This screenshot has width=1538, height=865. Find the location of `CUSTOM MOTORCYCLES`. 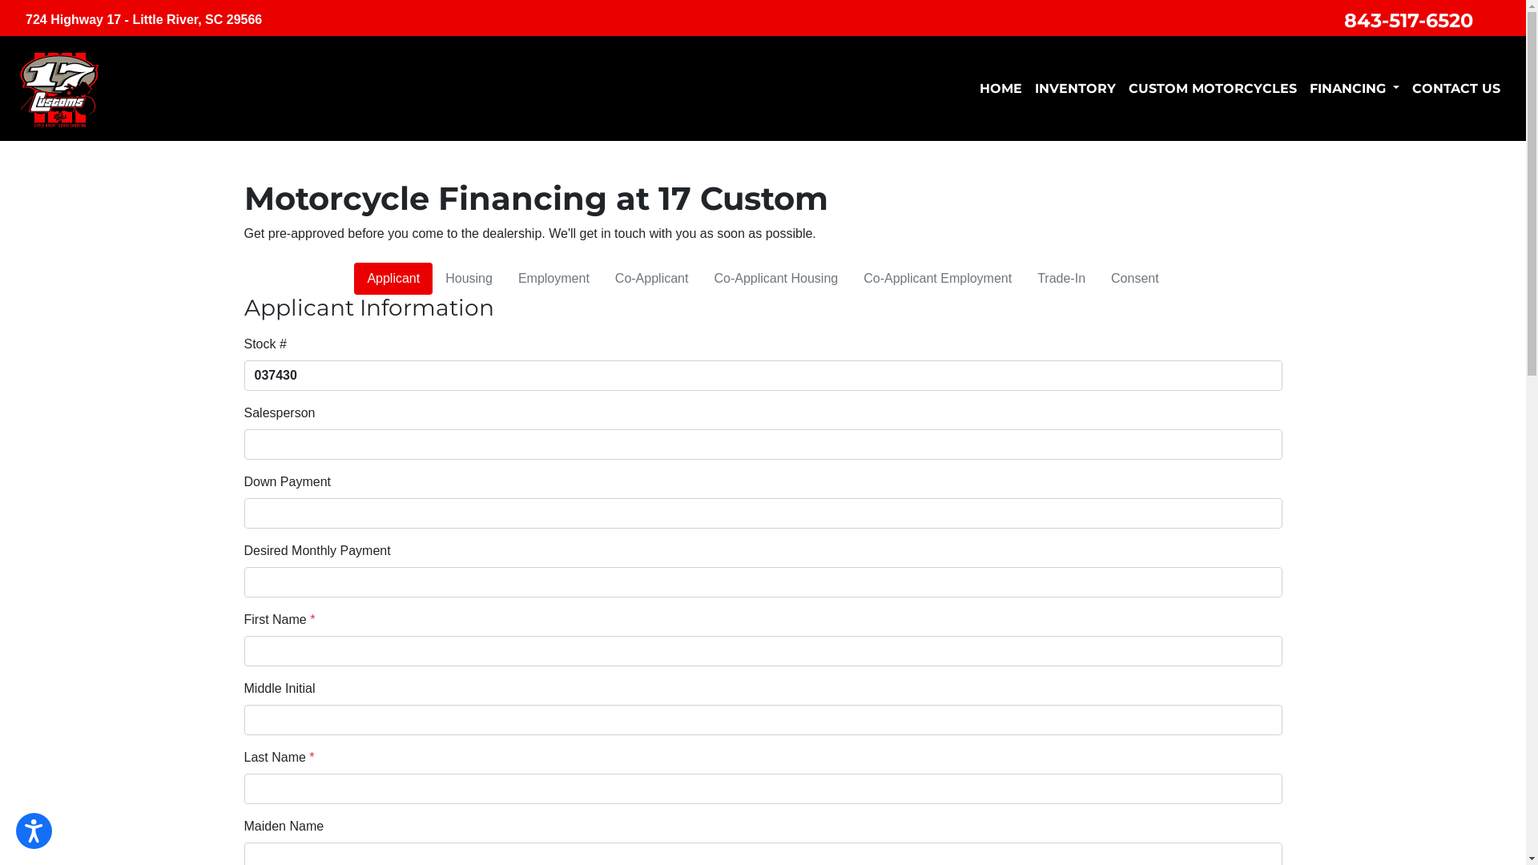

CUSTOM MOTORCYCLES is located at coordinates (1213, 88).